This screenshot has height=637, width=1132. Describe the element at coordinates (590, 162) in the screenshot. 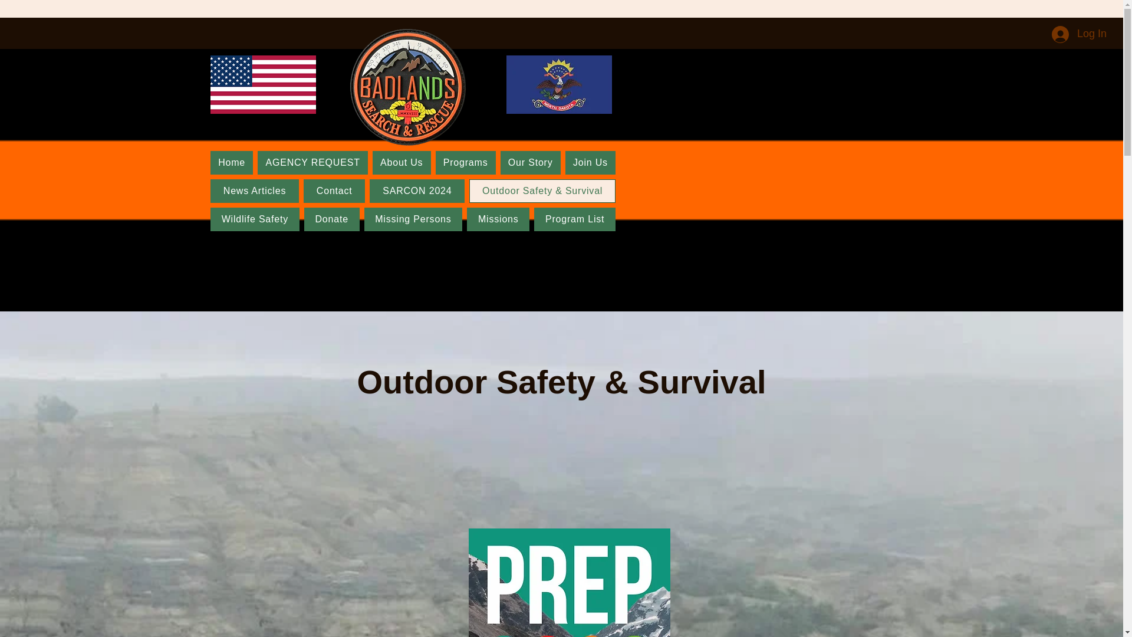

I see `Join Us` at that location.